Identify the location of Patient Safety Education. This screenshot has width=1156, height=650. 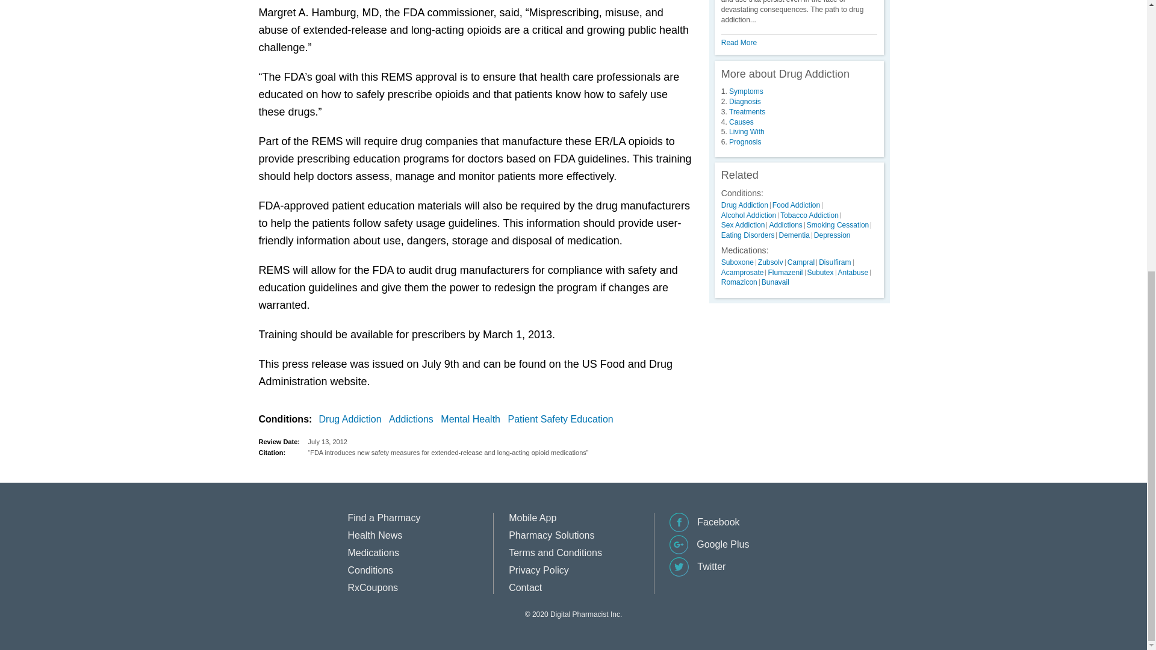
(562, 419).